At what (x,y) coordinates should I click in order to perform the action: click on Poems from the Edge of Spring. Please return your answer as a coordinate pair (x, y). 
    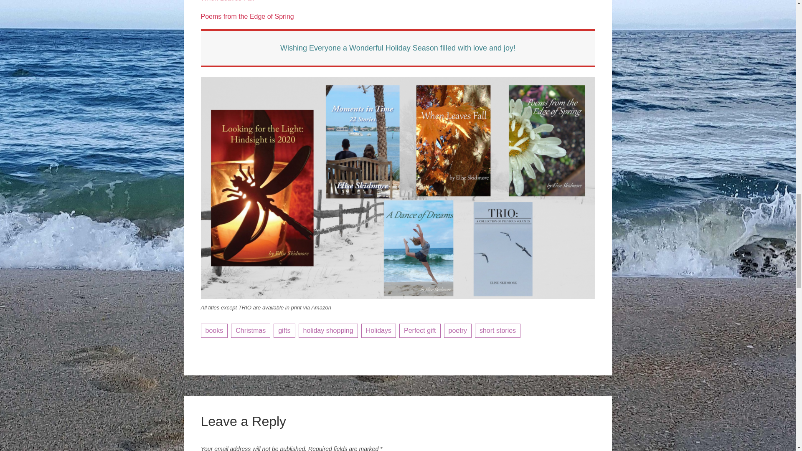
    Looking at the image, I should click on (247, 16).